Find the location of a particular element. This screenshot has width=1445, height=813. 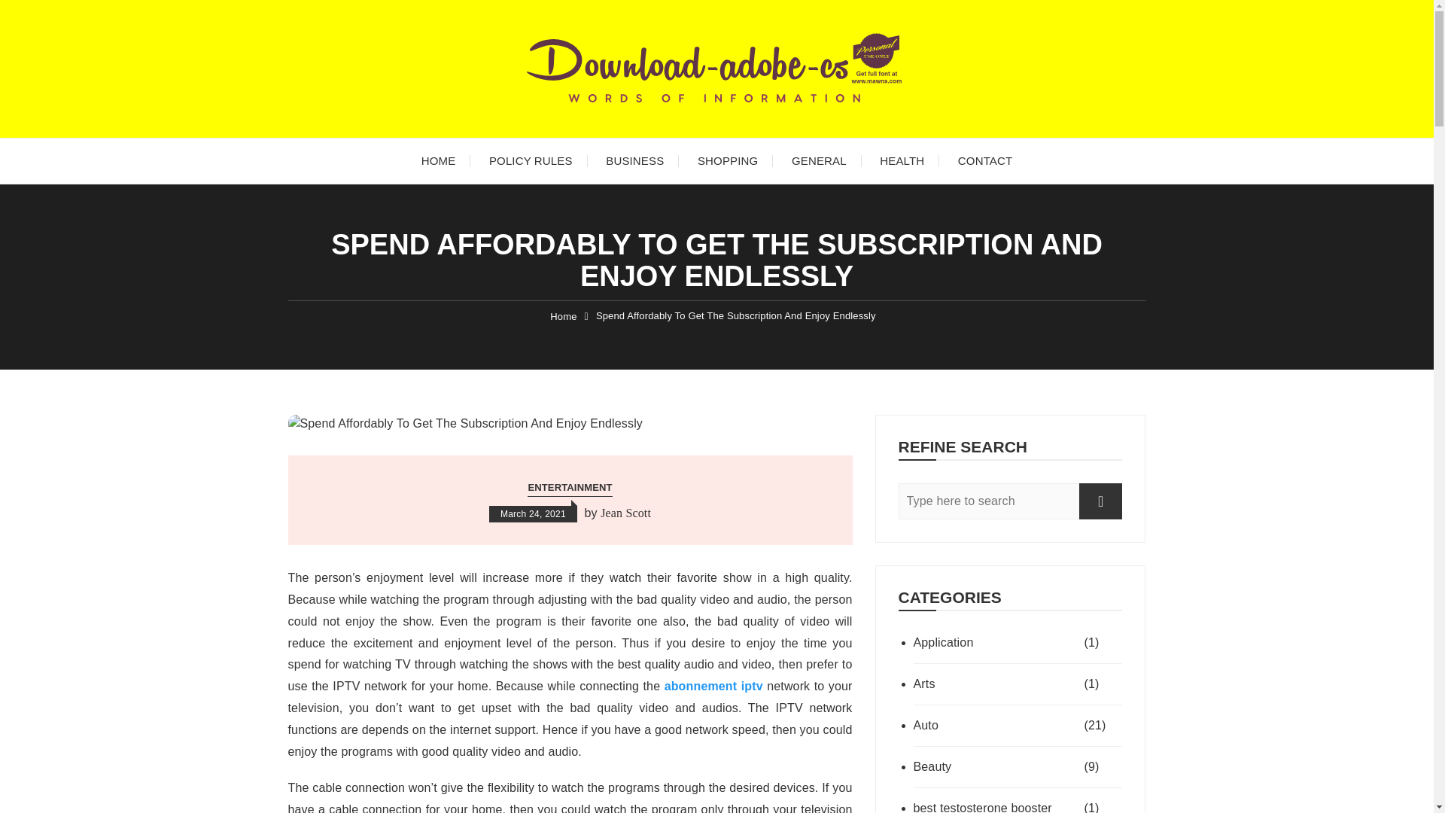

GENERAL is located at coordinates (819, 161).